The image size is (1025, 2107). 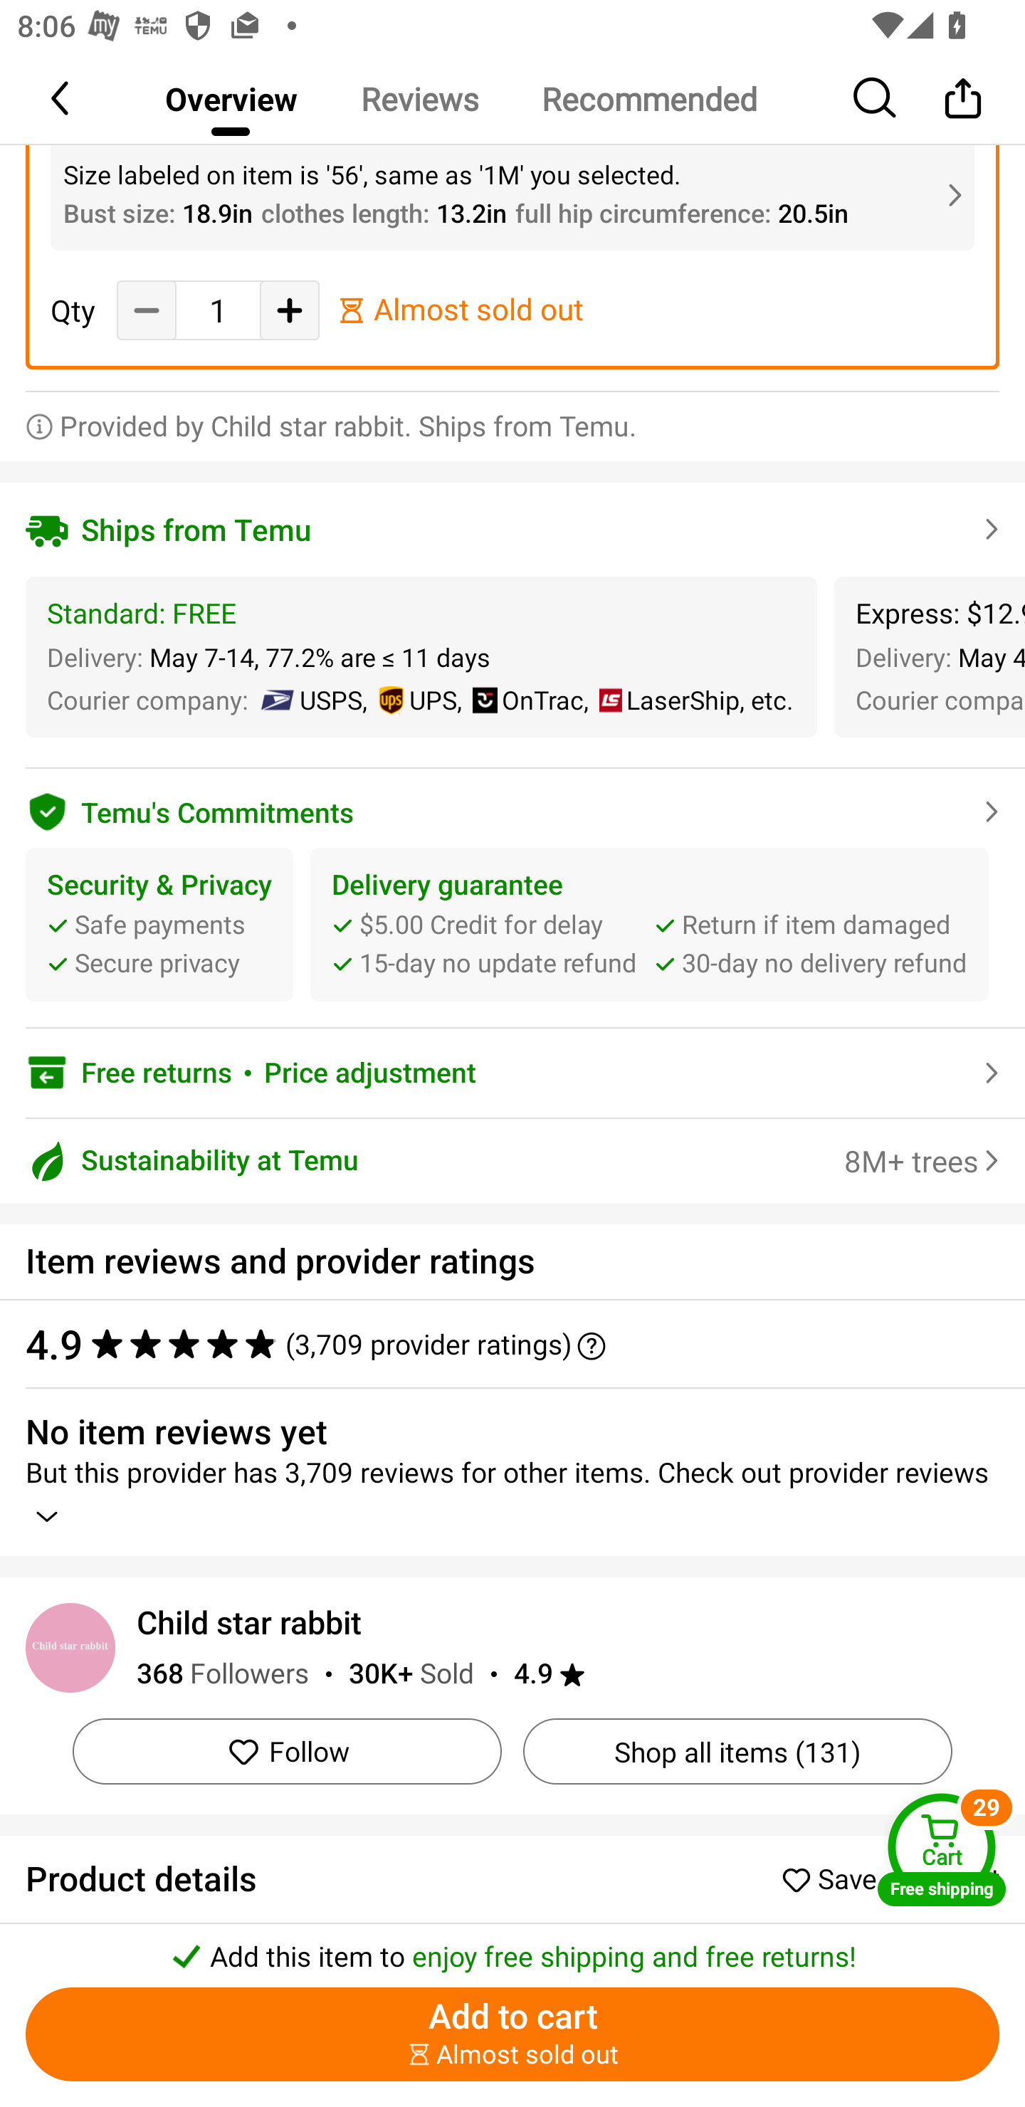 I want to click on Decrease Quantity Button, so click(x=147, y=309).